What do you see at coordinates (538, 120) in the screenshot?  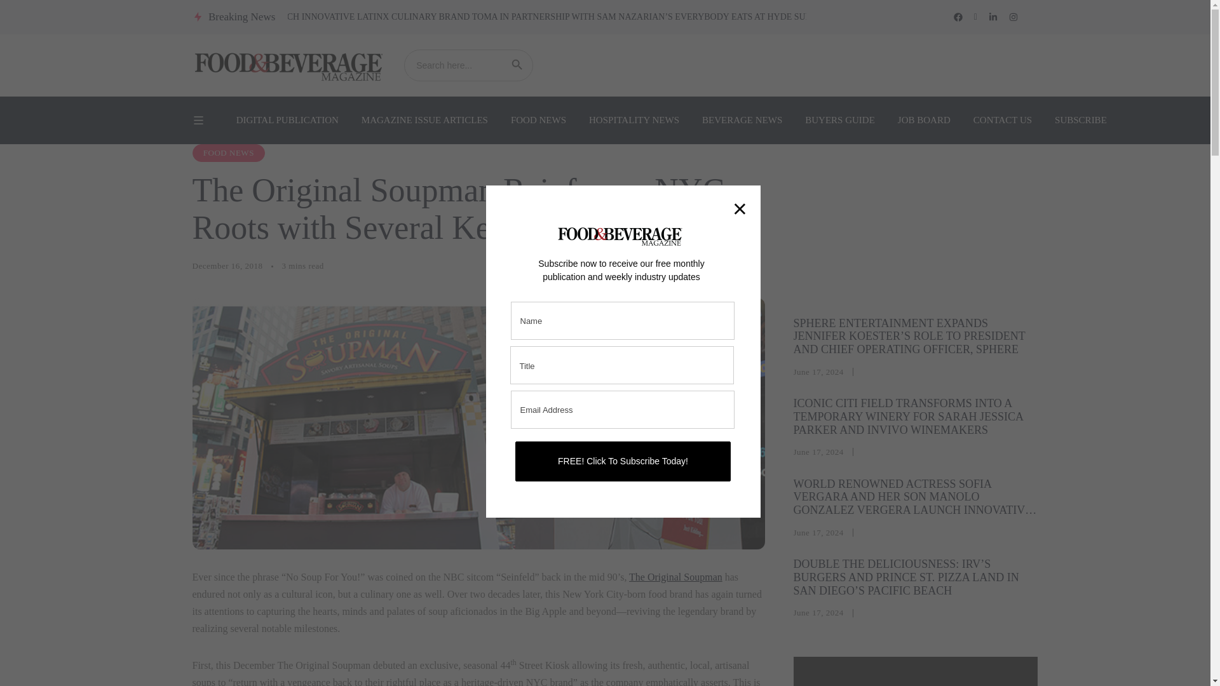 I see `FOOD NEWS` at bounding box center [538, 120].